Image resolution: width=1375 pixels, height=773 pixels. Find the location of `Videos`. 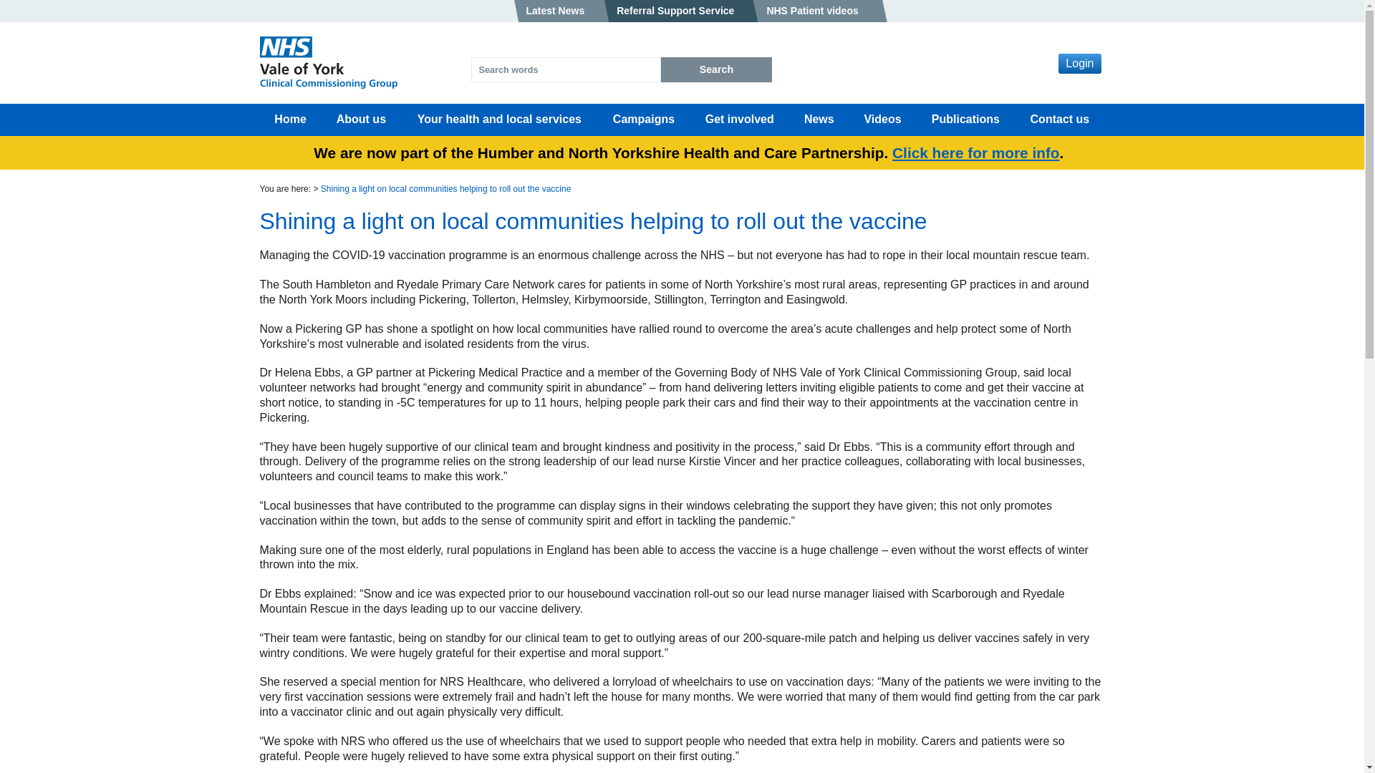

Videos is located at coordinates (883, 120).